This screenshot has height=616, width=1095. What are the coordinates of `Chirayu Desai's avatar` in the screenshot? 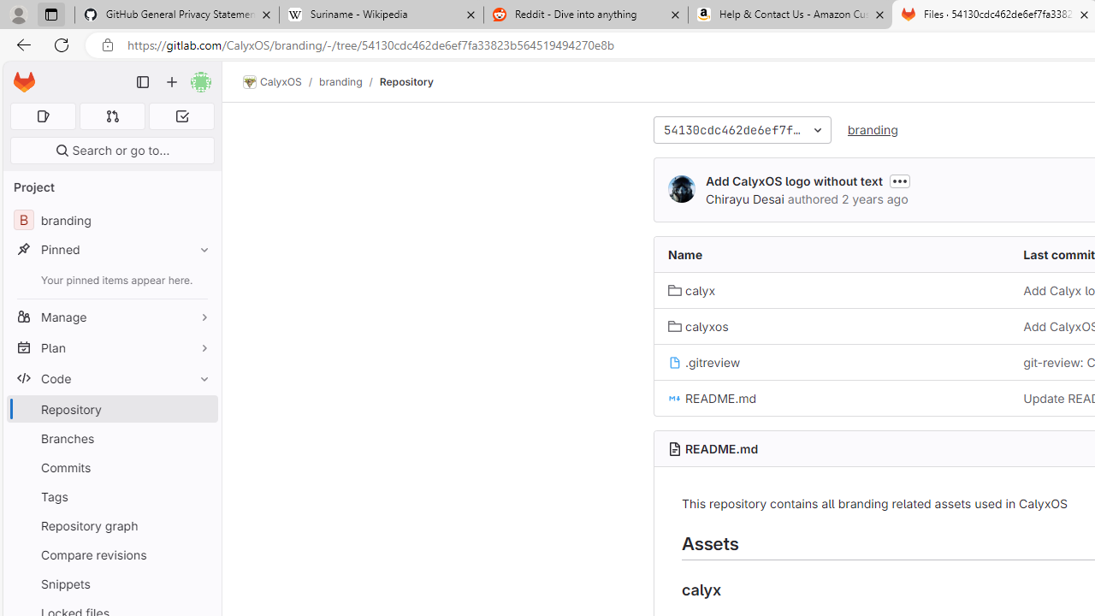 It's located at (681, 190).